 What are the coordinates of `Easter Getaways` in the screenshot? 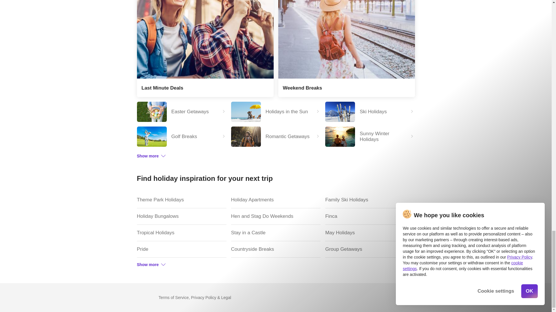 It's located at (181, 112).